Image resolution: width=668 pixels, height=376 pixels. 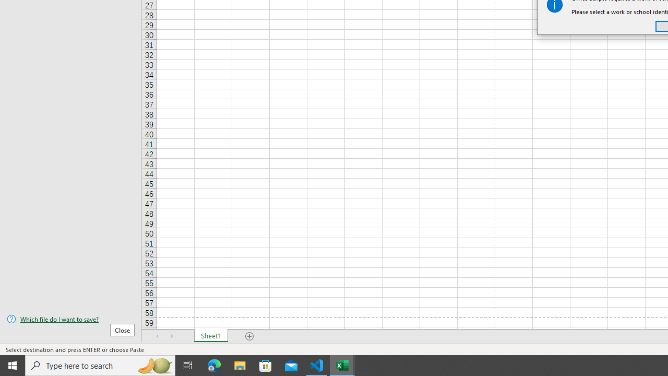 What do you see at coordinates (188, 366) in the screenshot?
I see `Task View` at bounding box center [188, 366].